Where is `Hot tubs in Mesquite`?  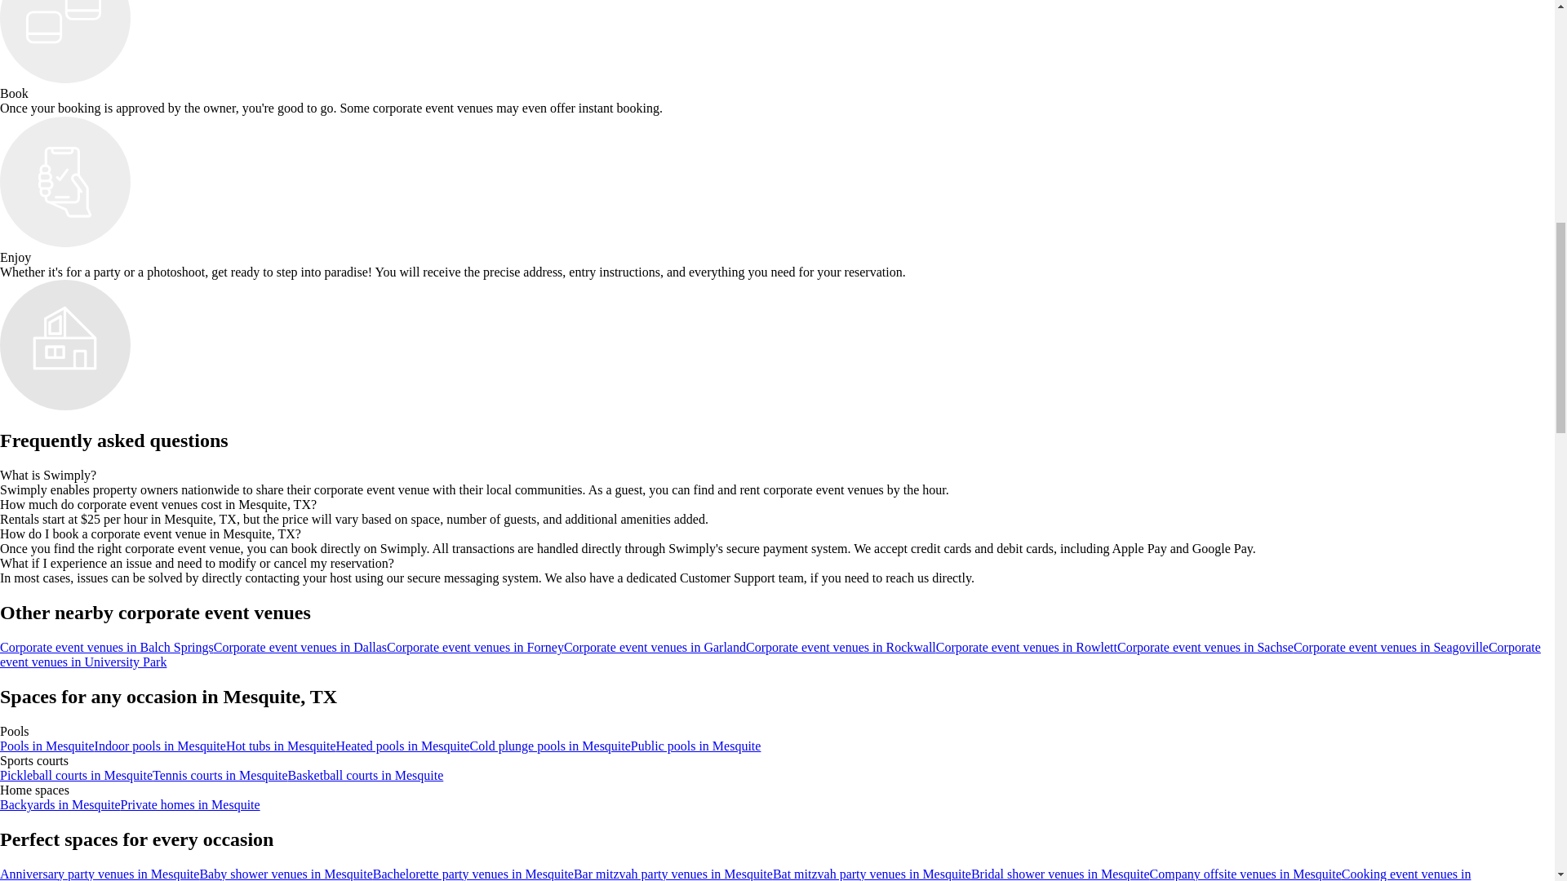
Hot tubs in Mesquite is located at coordinates (281, 746).